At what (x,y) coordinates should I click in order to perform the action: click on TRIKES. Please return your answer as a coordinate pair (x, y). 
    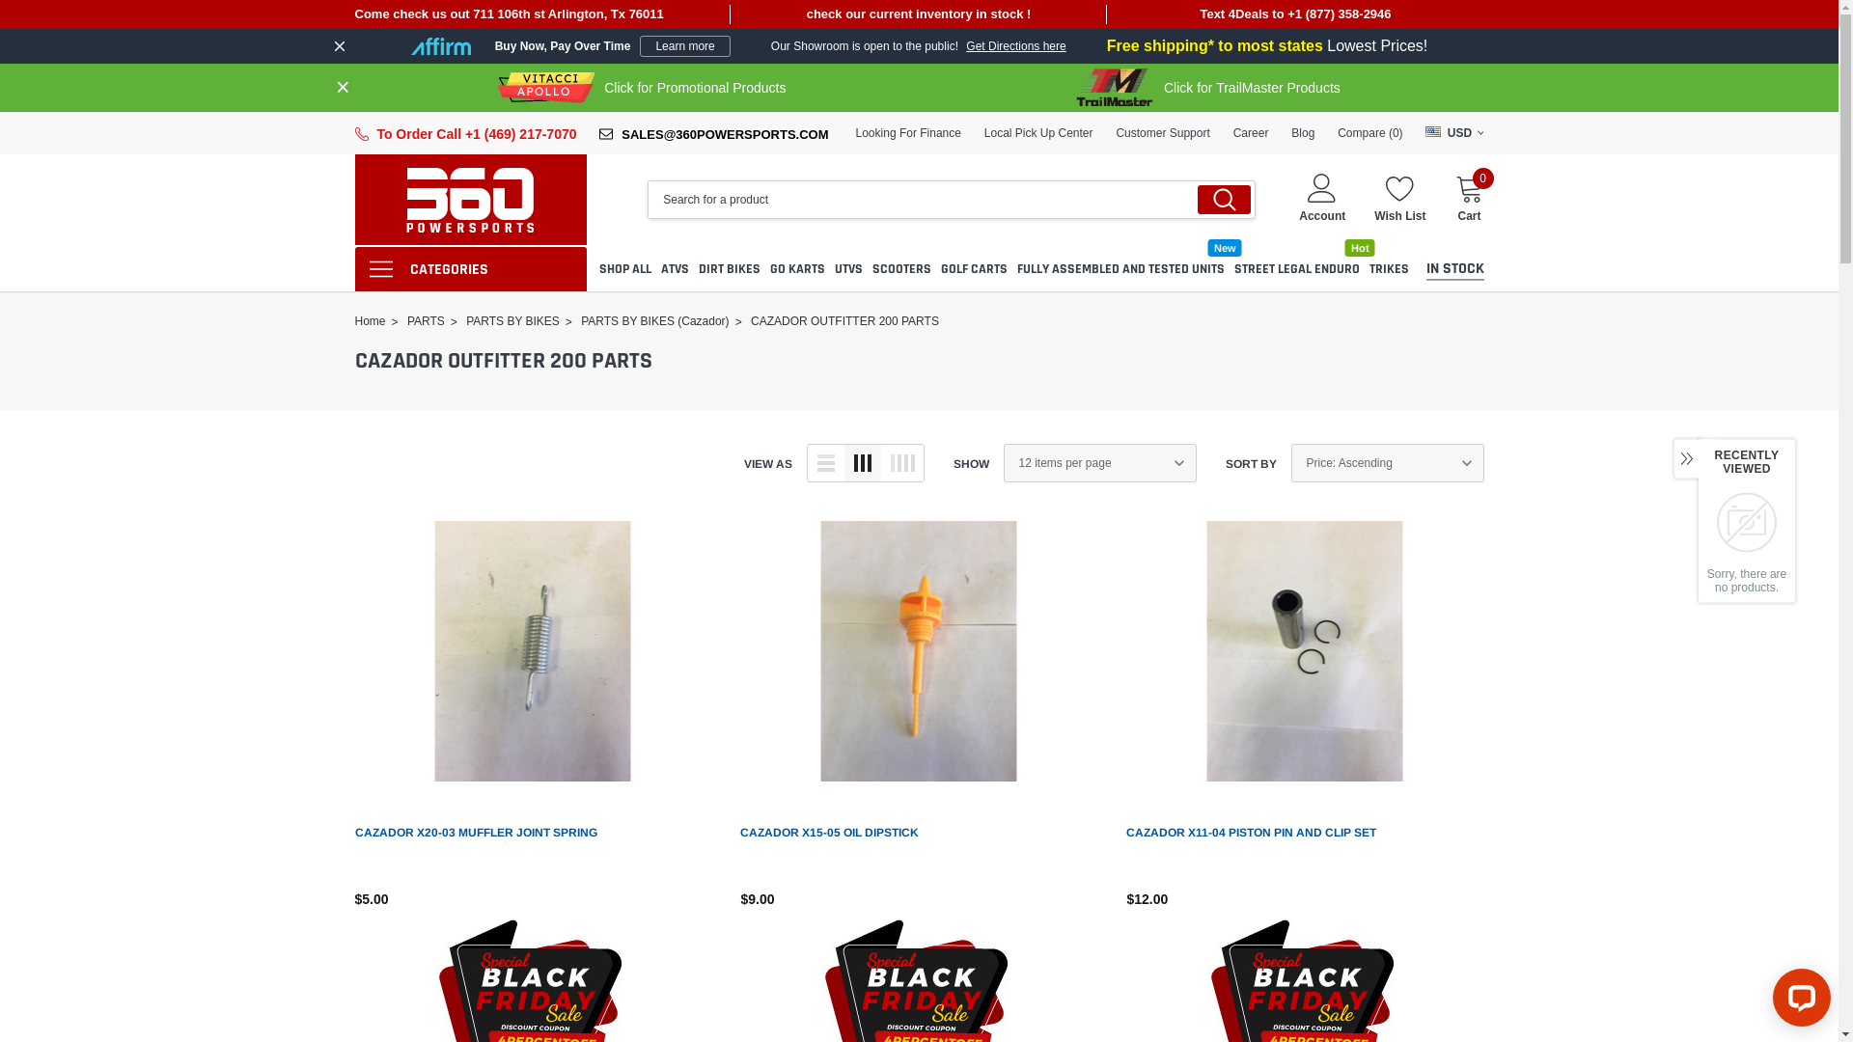
    Looking at the image, I should click on (1390, 268).